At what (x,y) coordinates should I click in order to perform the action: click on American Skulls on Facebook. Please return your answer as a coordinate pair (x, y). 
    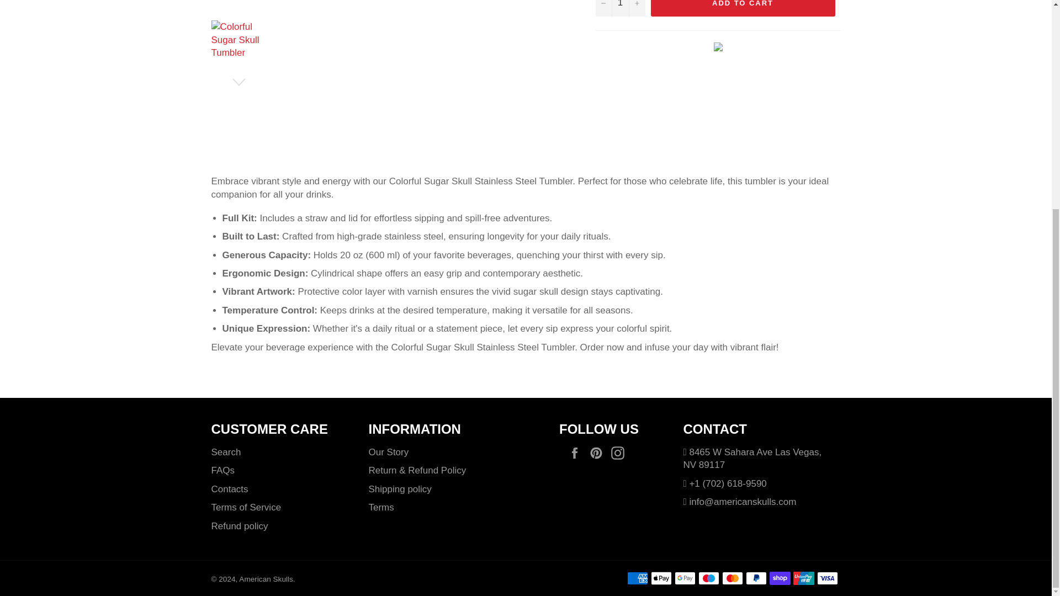
    Looking at the image, I should click on (577, 453).